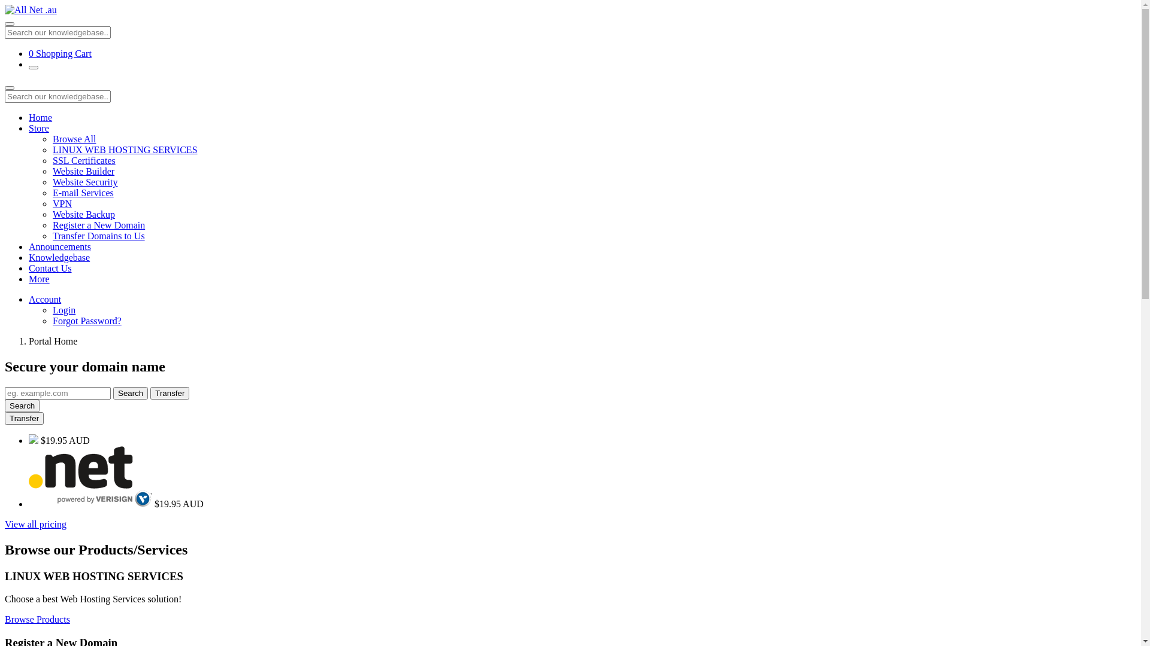  Describe the element at coordinates (39, 128) in the screenshot. I see `Store` at that location.